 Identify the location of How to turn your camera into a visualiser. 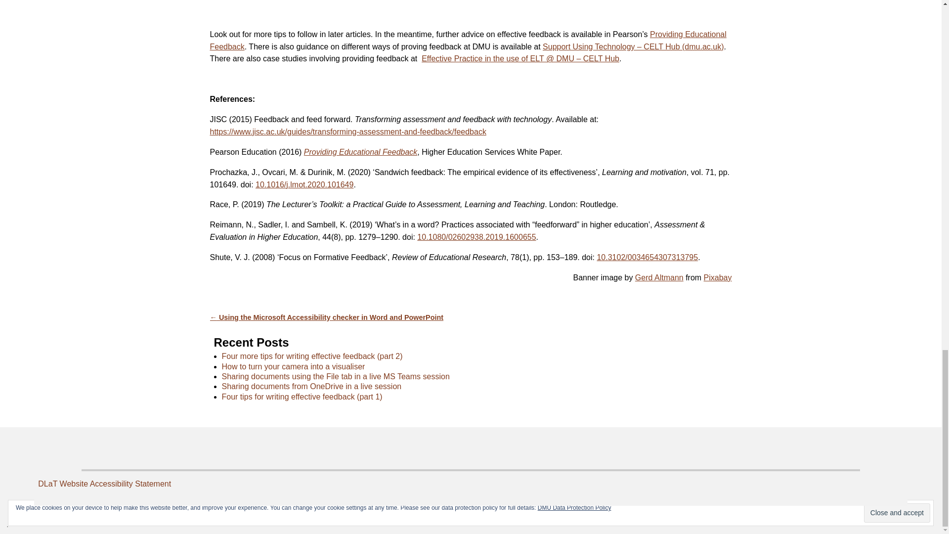
(293, 366).